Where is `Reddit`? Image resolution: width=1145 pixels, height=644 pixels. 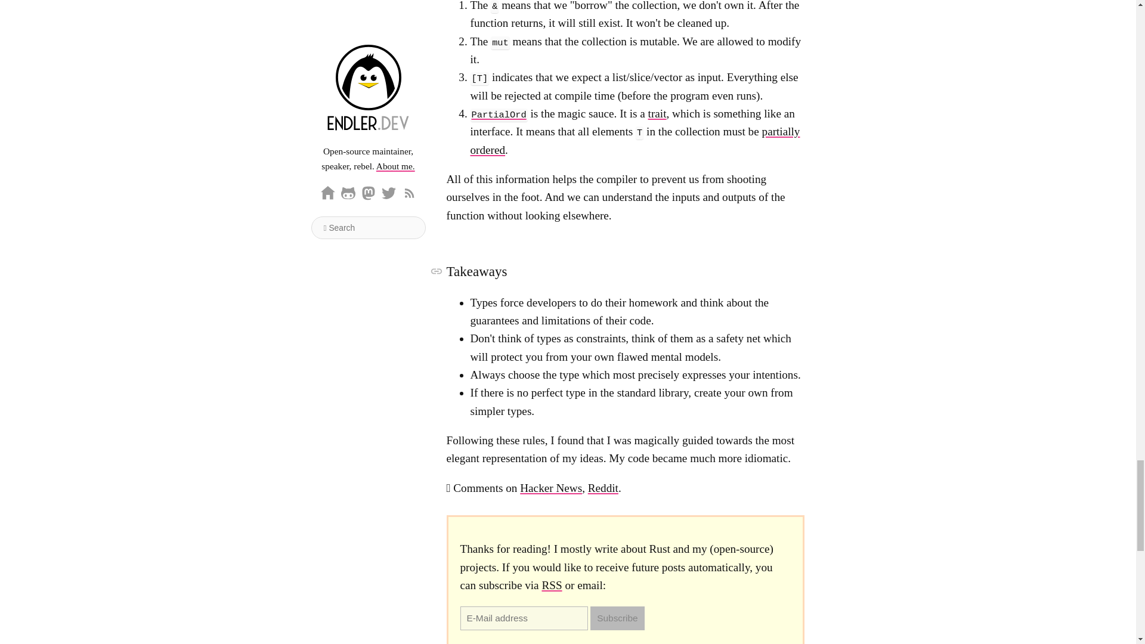 Reddit is located at coordinates (603, 488).